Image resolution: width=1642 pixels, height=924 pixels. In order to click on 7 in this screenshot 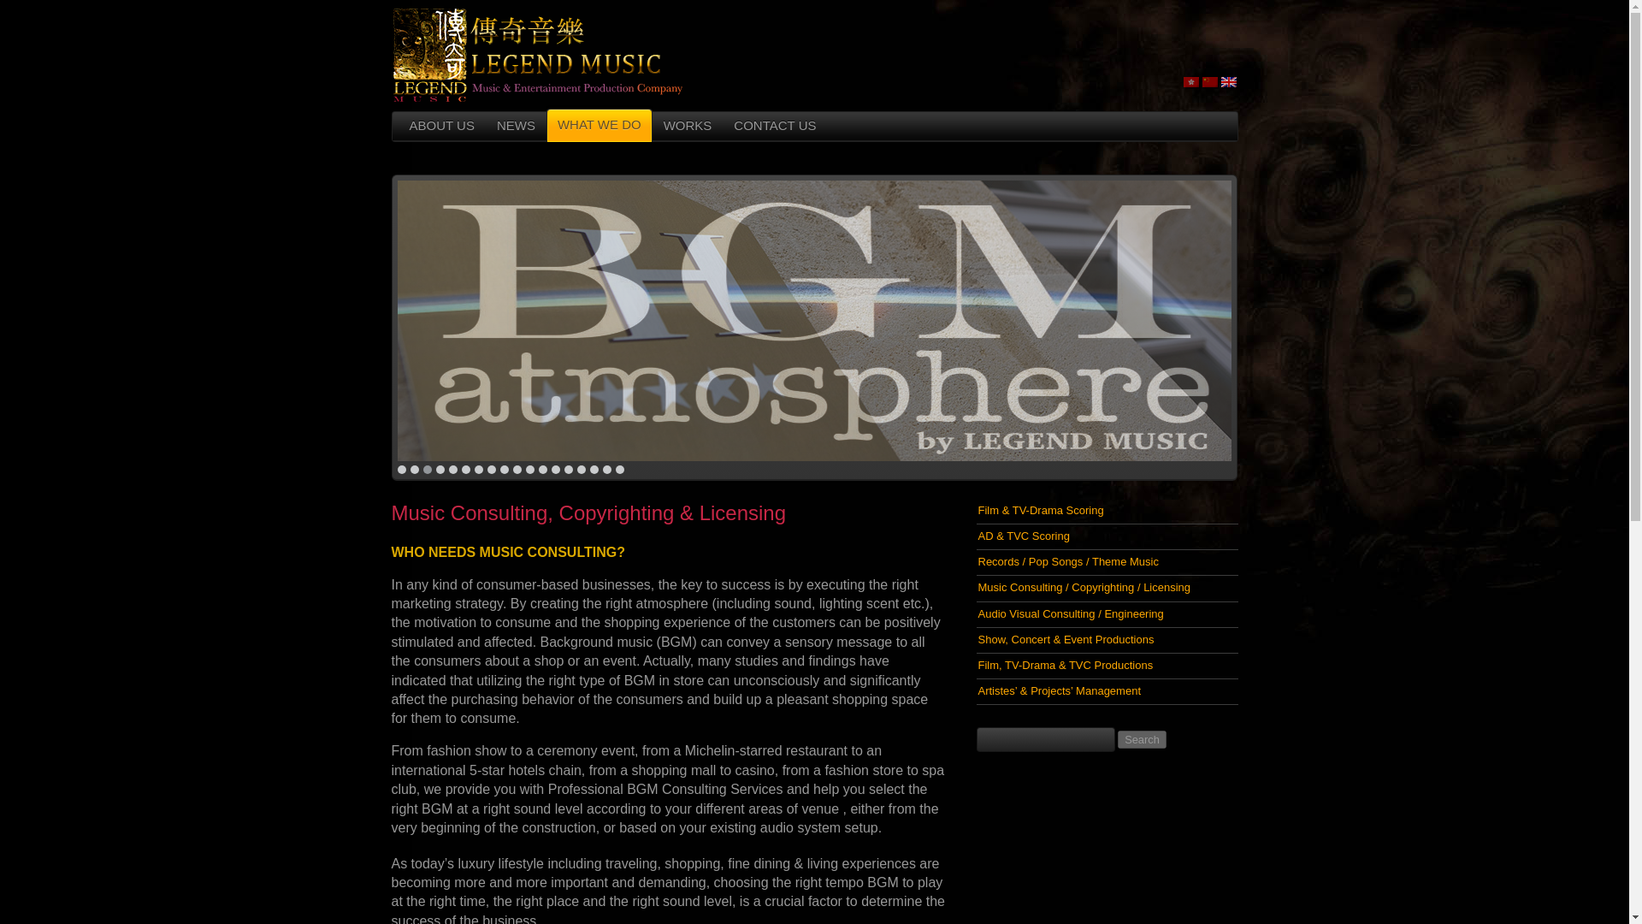, I will do `click(478, 470)`.